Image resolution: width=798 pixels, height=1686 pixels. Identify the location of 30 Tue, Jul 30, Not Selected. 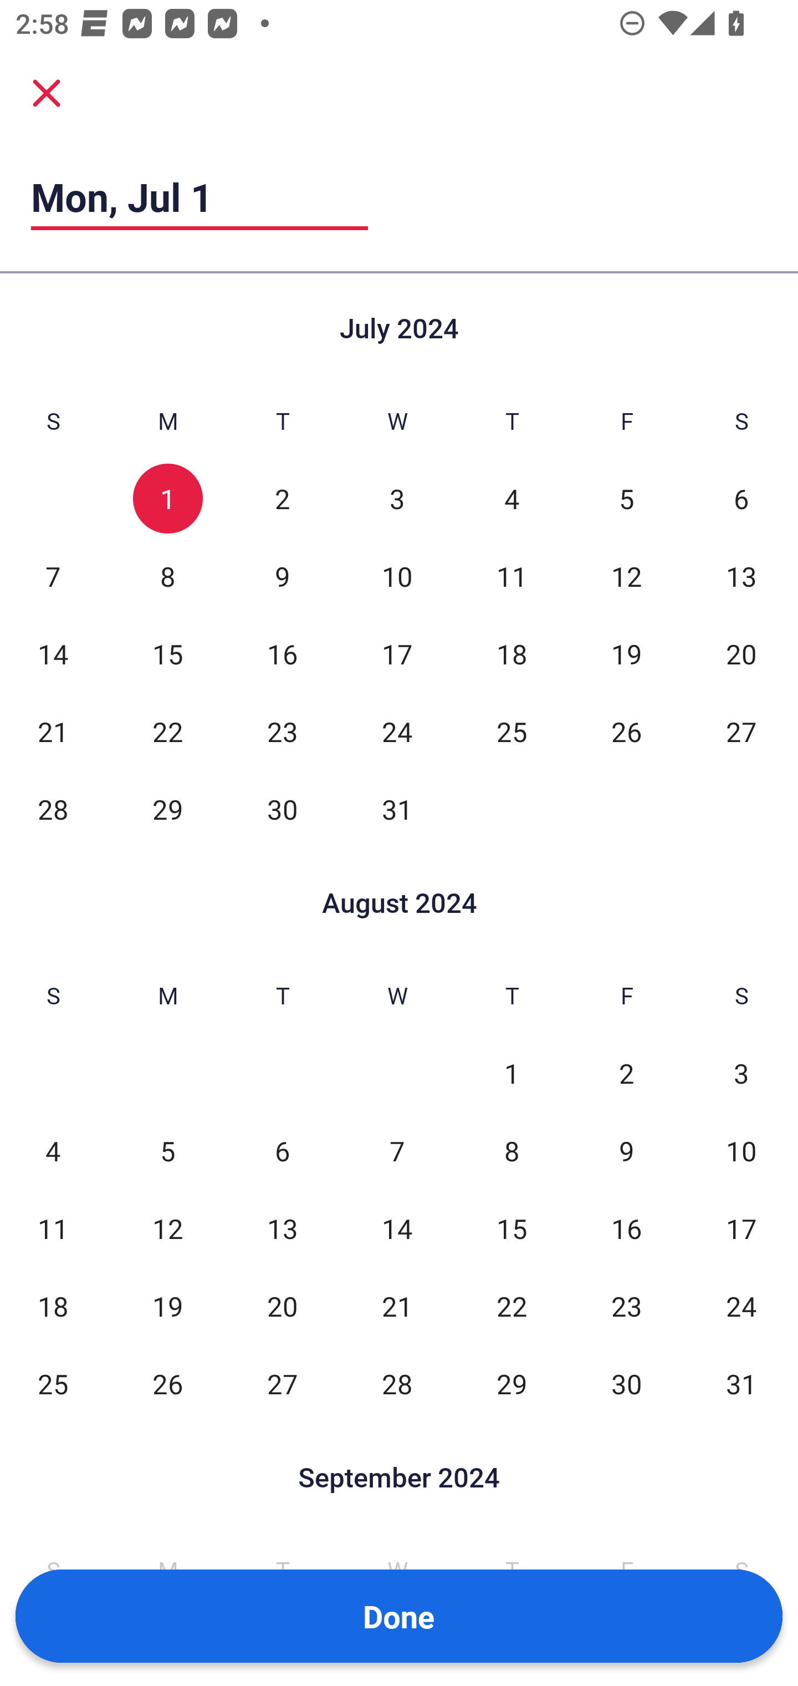
(283, 809).